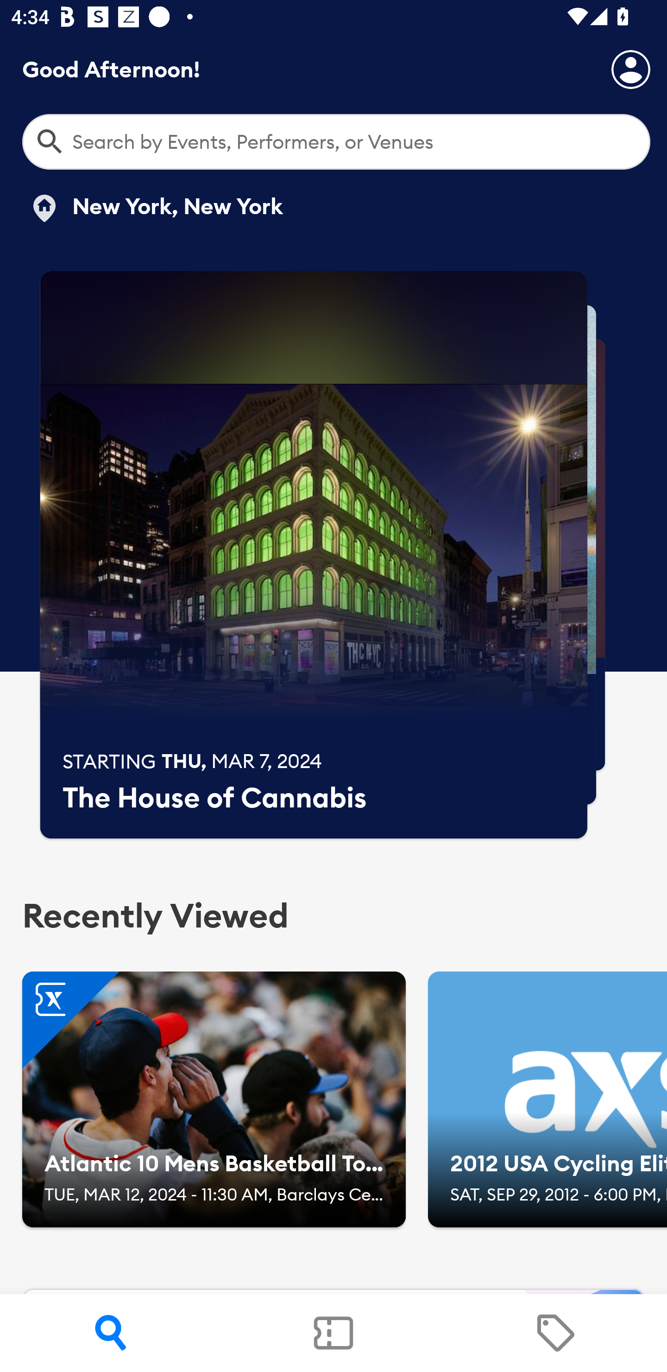  What do you see at coordinates (631, 69) in the screenshot?
I see `UserIcon` at bounding box center [631, 69].